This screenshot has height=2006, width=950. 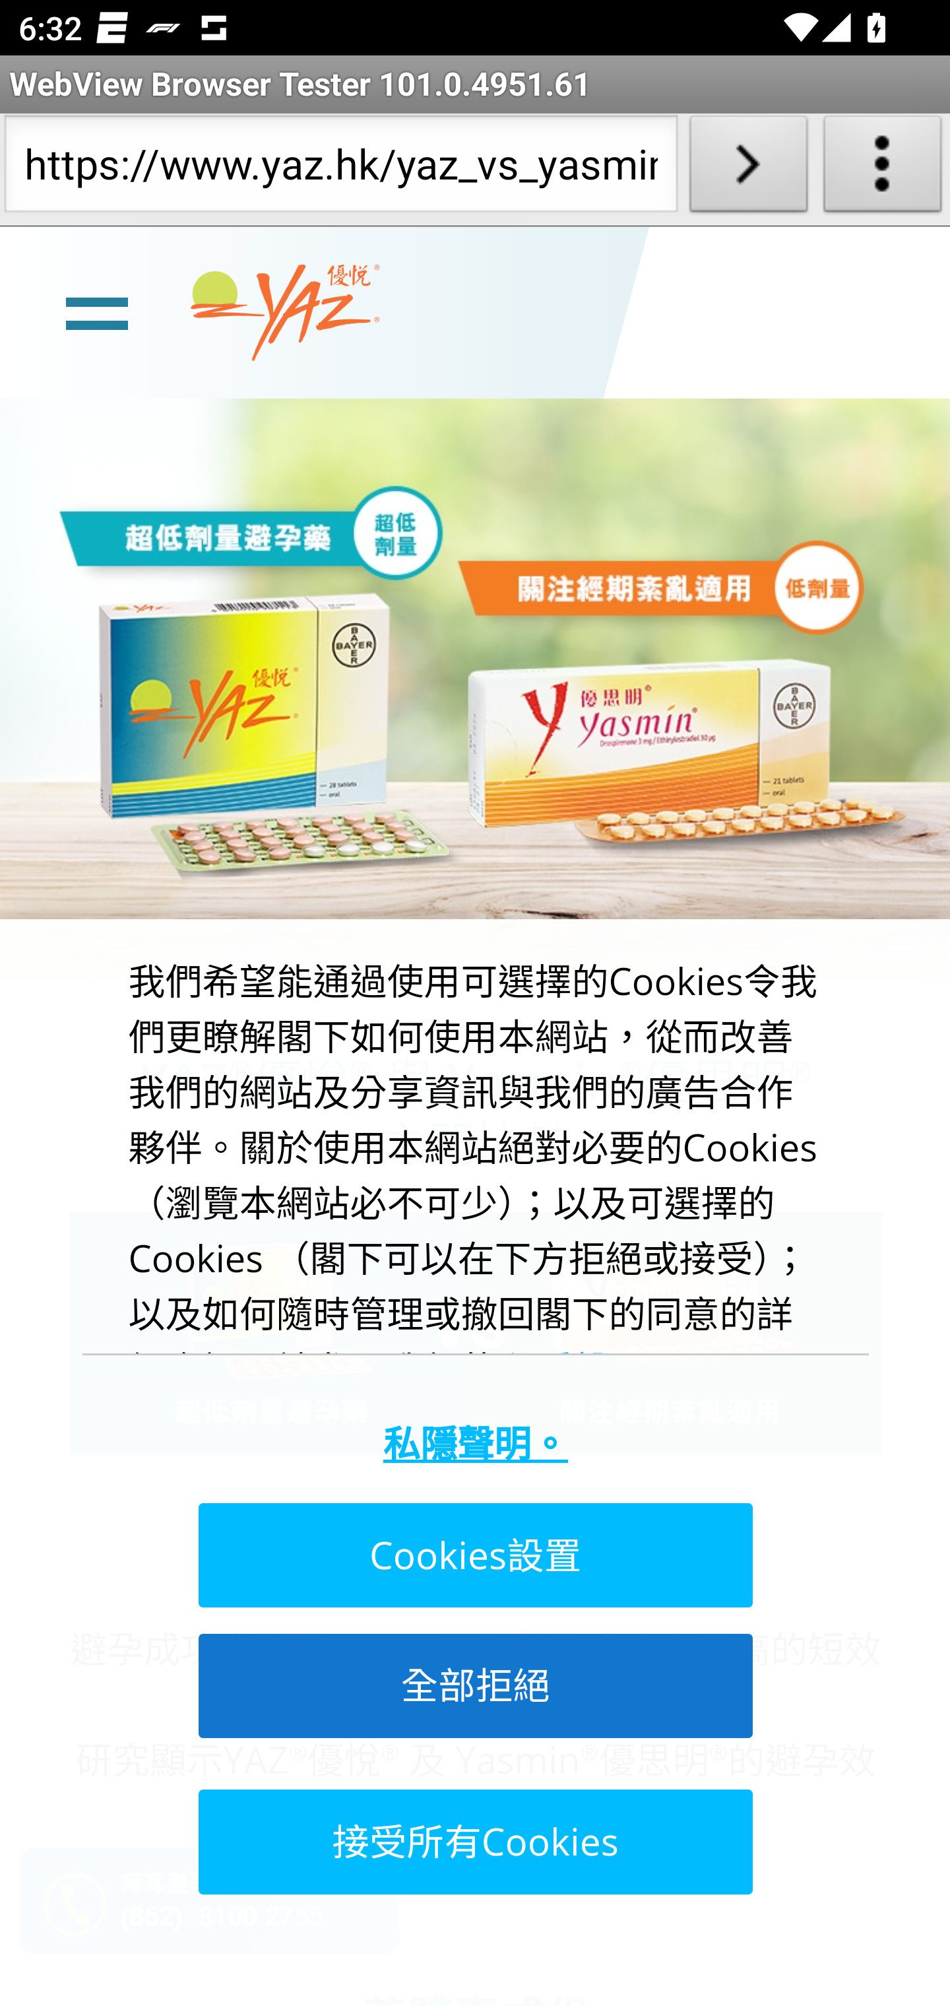 What do you see at coordinates (3, 226) in the screenshot?
I see `Skip to main content` at bounding box center [3, 226].